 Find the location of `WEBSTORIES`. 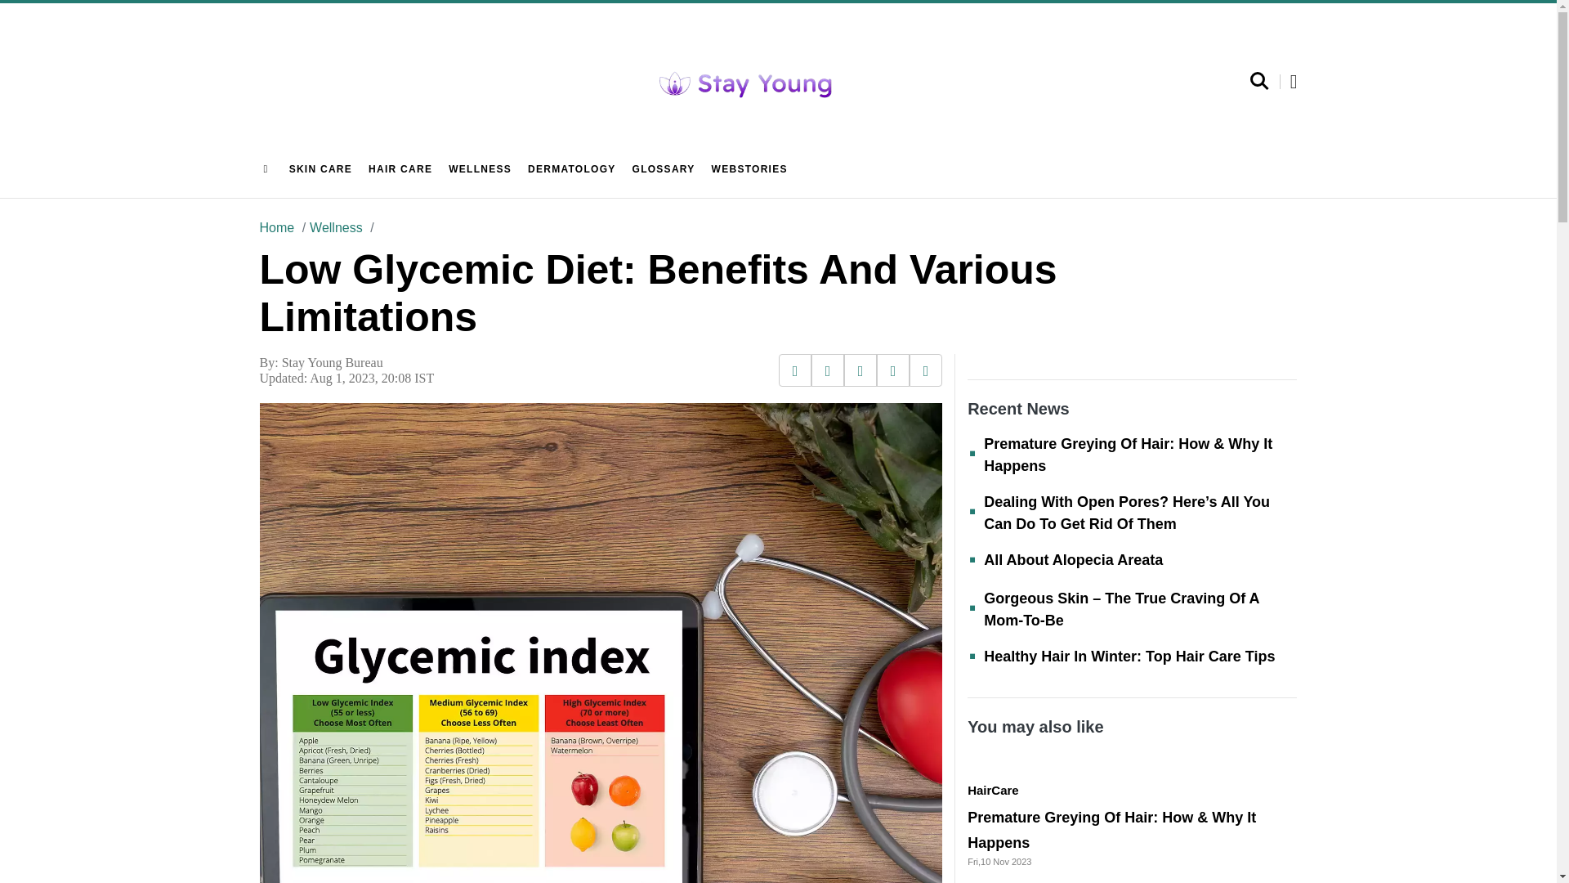

WEBSTORIES is located at coordinates (749, 169).